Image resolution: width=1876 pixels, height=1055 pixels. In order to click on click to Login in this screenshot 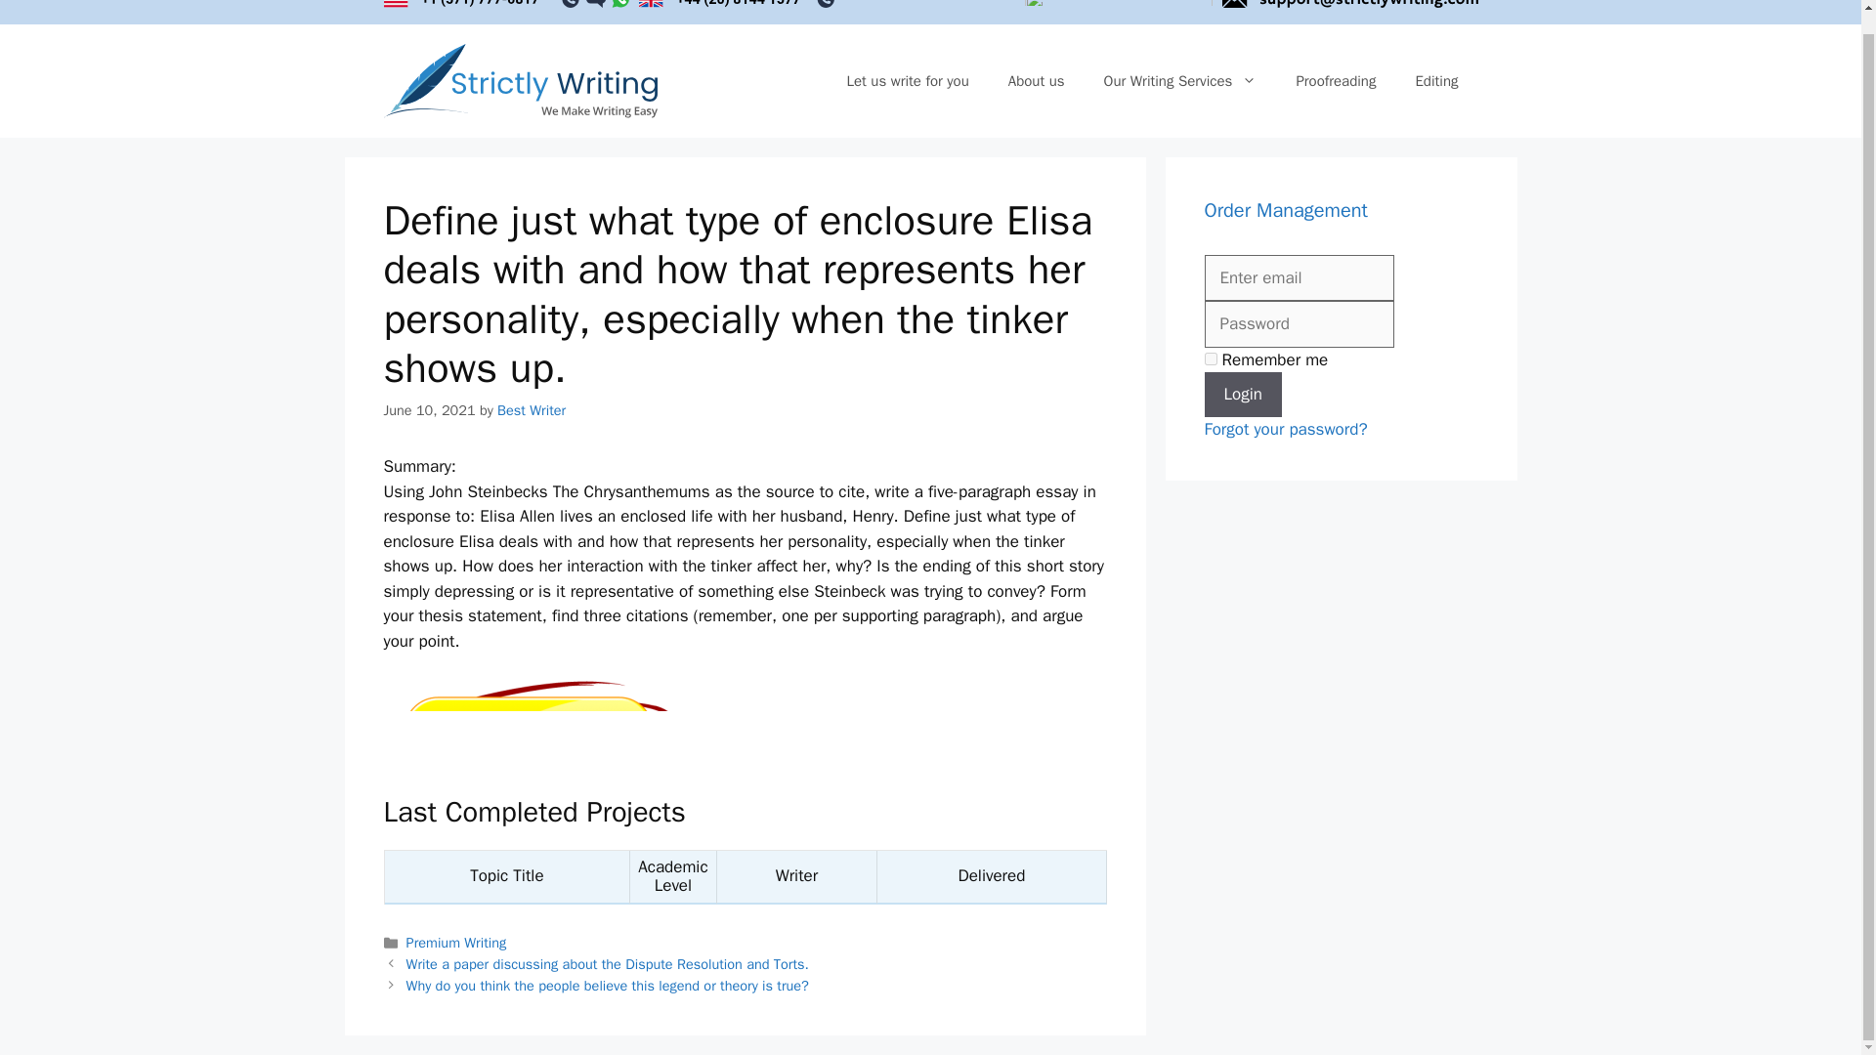, I will do `click(1243, 395)`.